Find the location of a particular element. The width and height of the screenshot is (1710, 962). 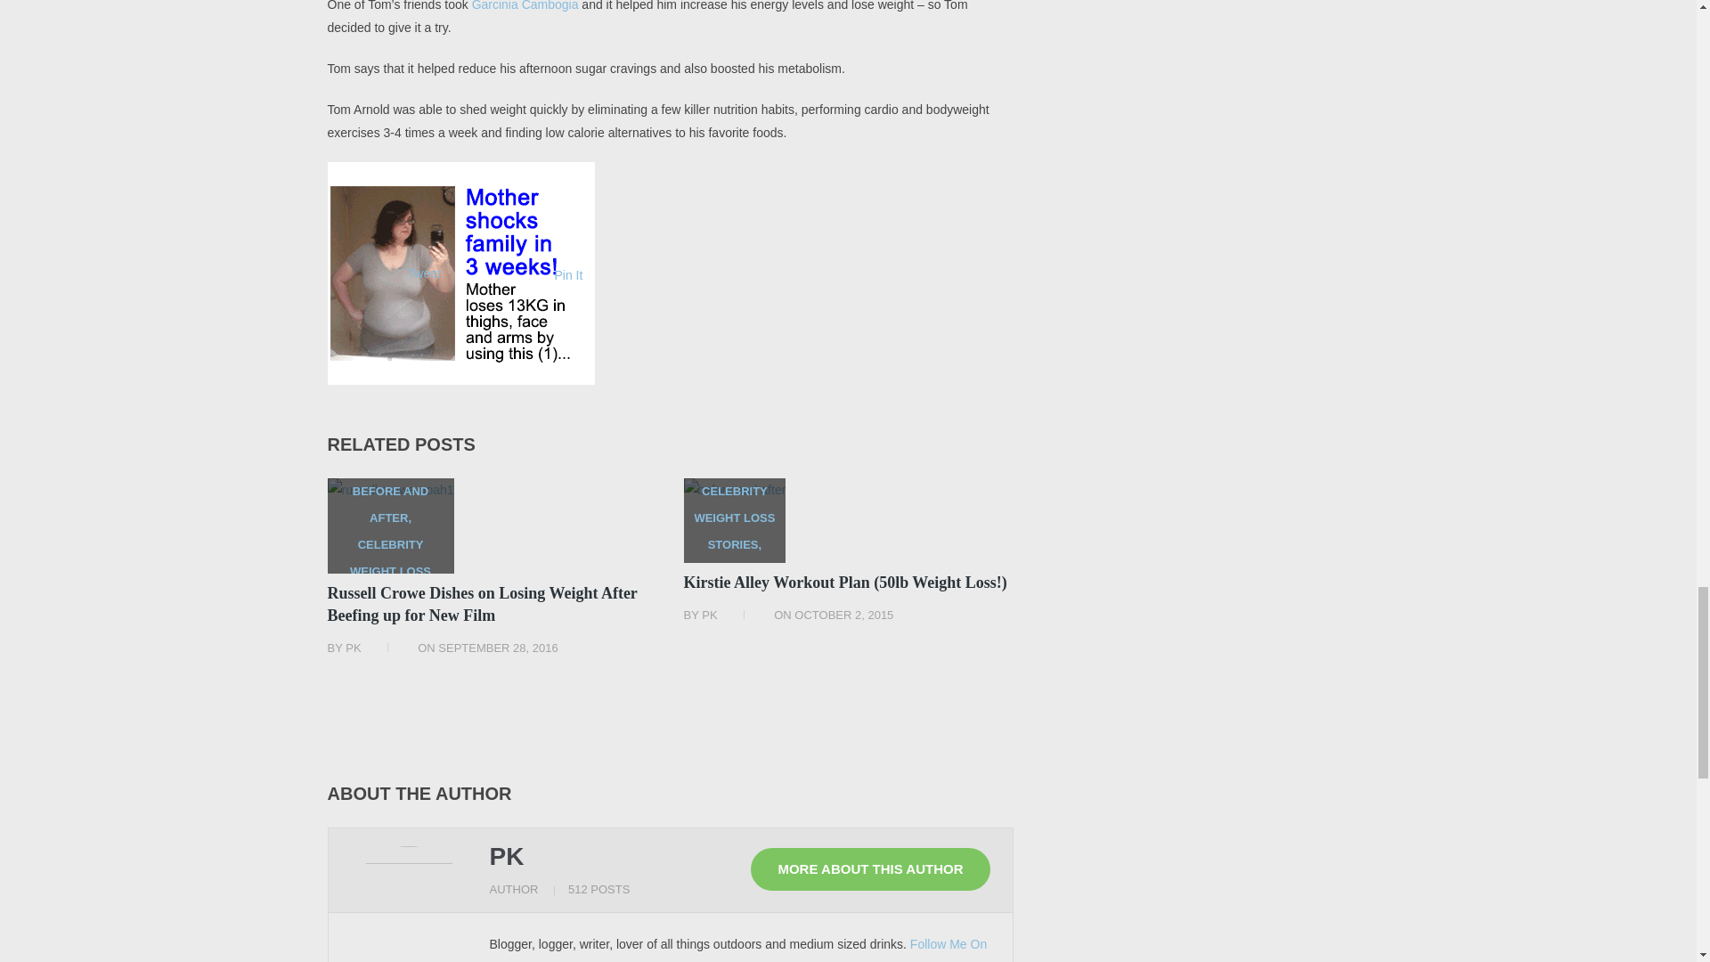

Garcinia Cambogia is located at coordinates (525, 5).